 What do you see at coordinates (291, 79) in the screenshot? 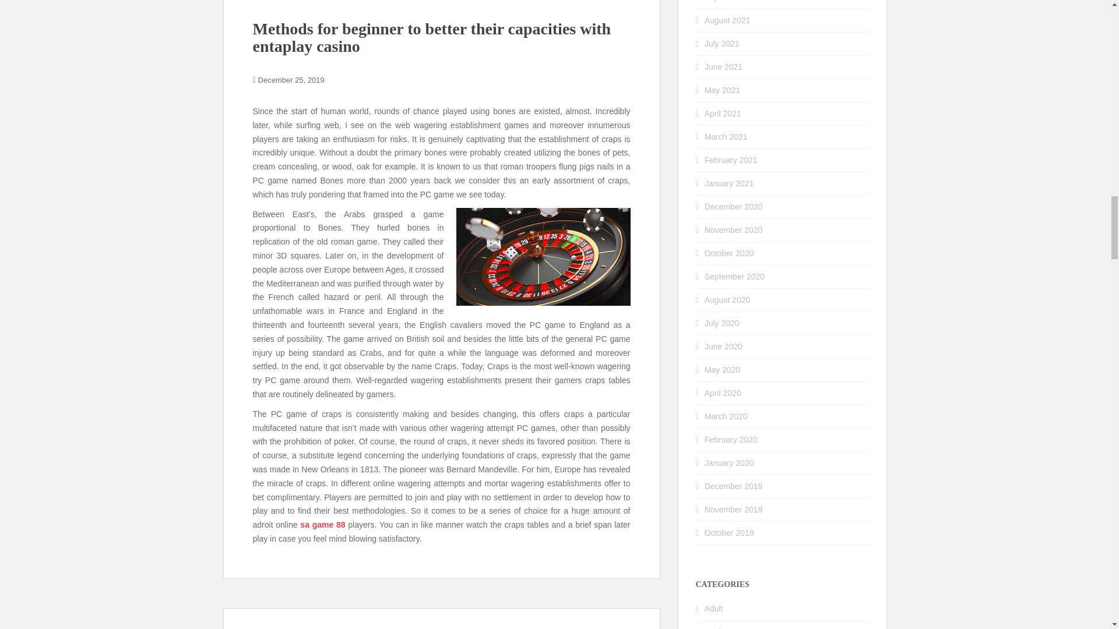
I see `December 25, 2019` at bounding box center [291, 79].